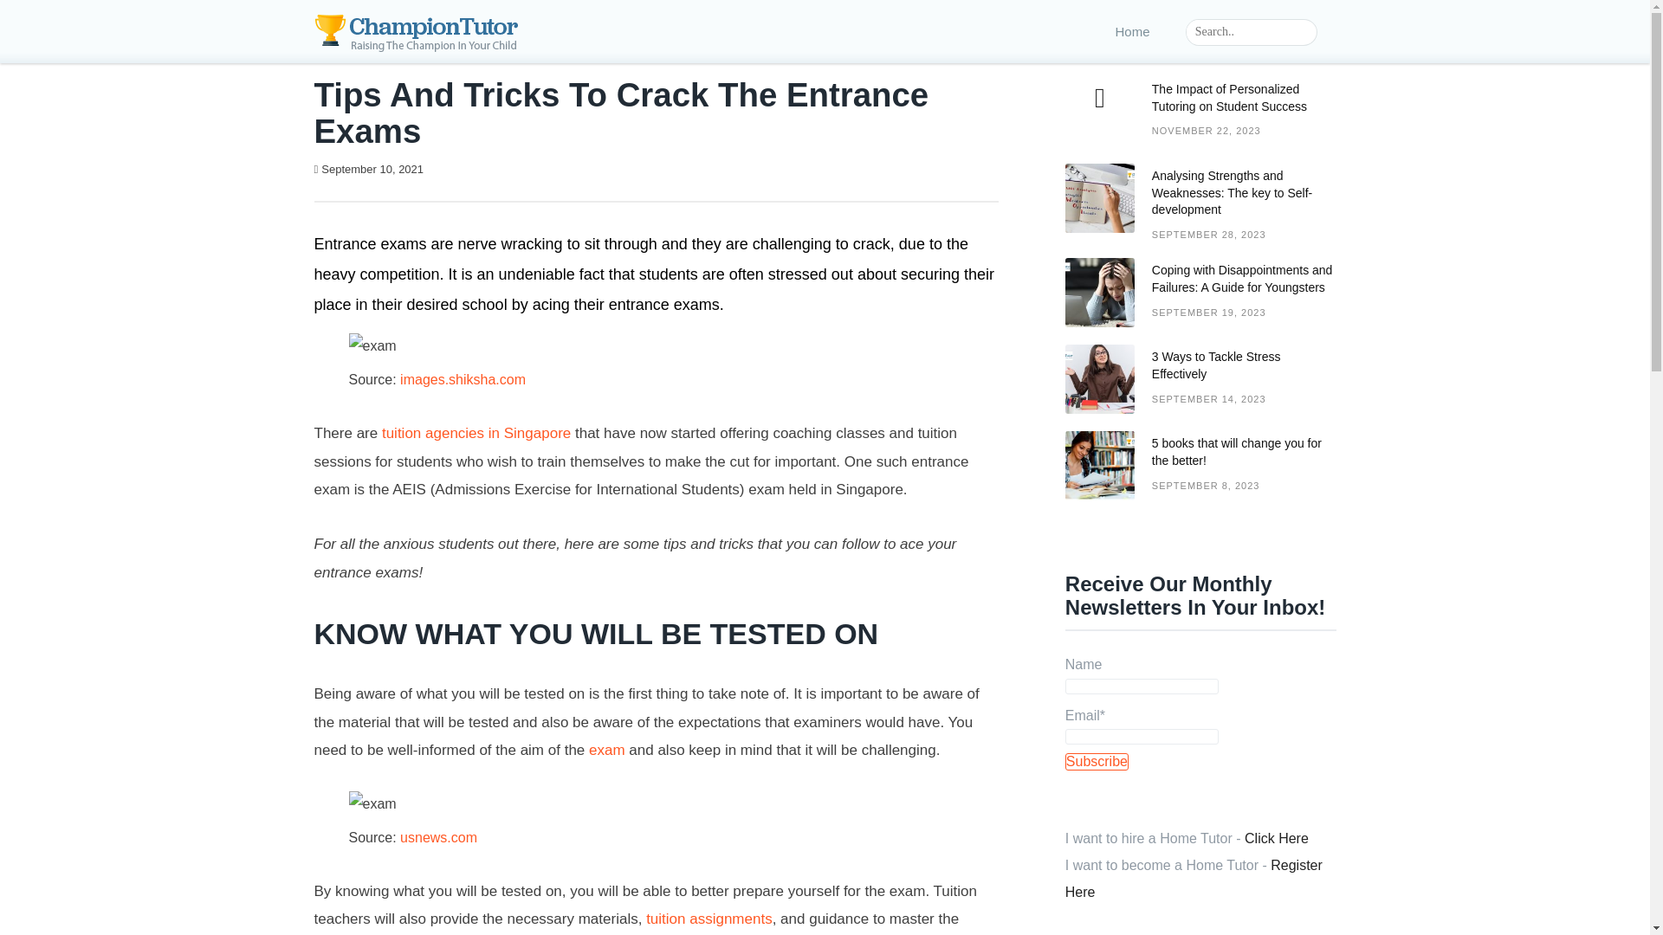 The width and height of the screenshot is (1663, 935). I want to click on tuition assignments, so click(1200, 388).